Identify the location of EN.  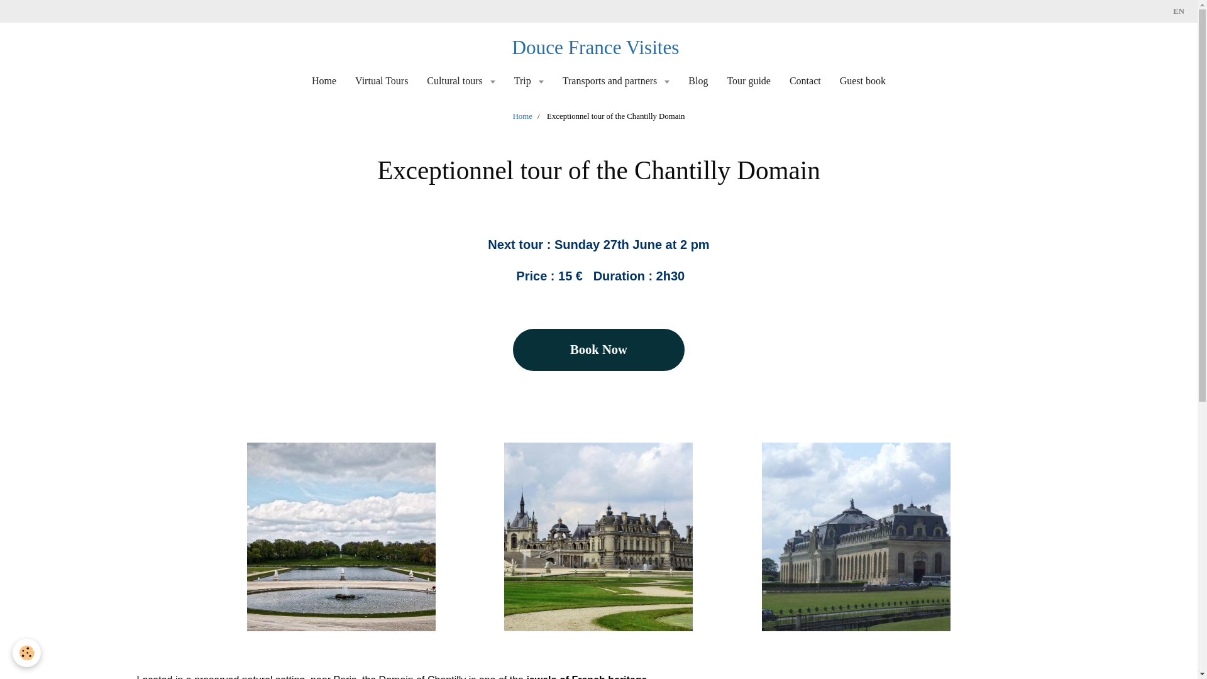
(1178, 11).